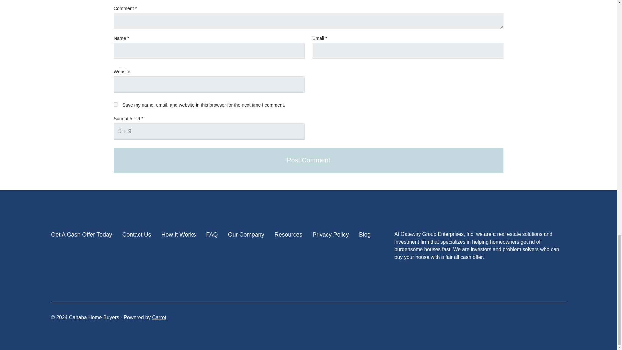 This screenshot has height=350, width=622. I want to click on Blog, so click(365, 235).